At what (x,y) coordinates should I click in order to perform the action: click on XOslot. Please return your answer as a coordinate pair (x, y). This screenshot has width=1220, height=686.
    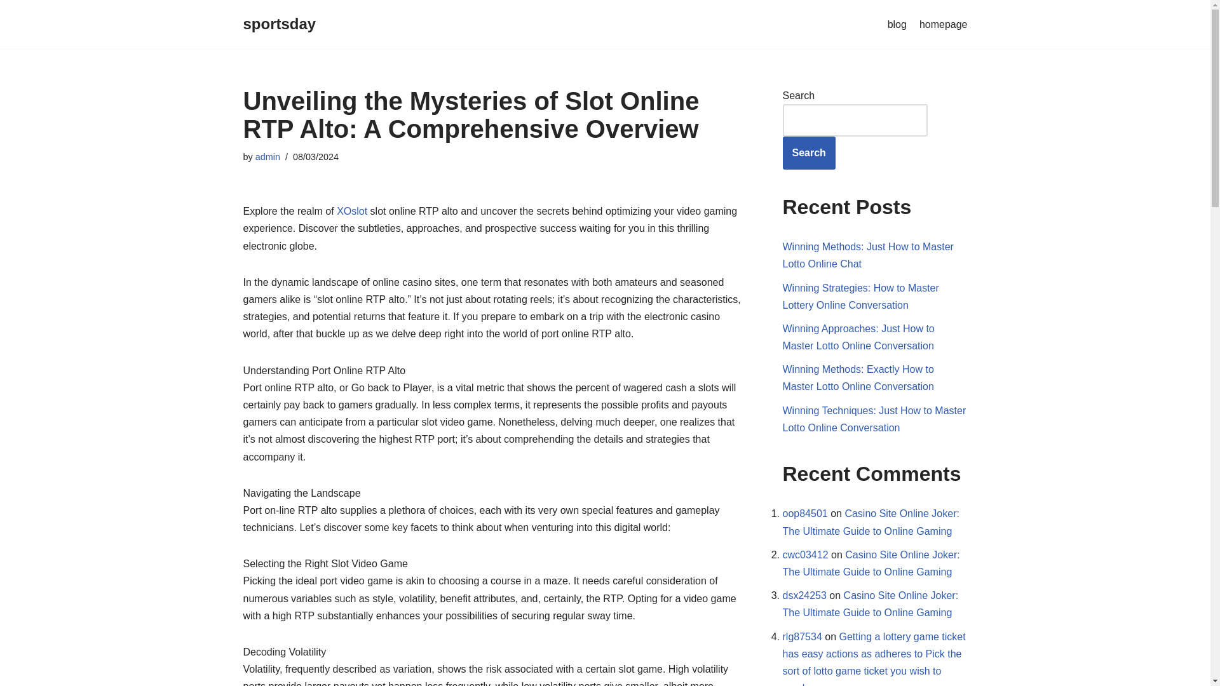
    Looking at the image, I should click on (351, 211).